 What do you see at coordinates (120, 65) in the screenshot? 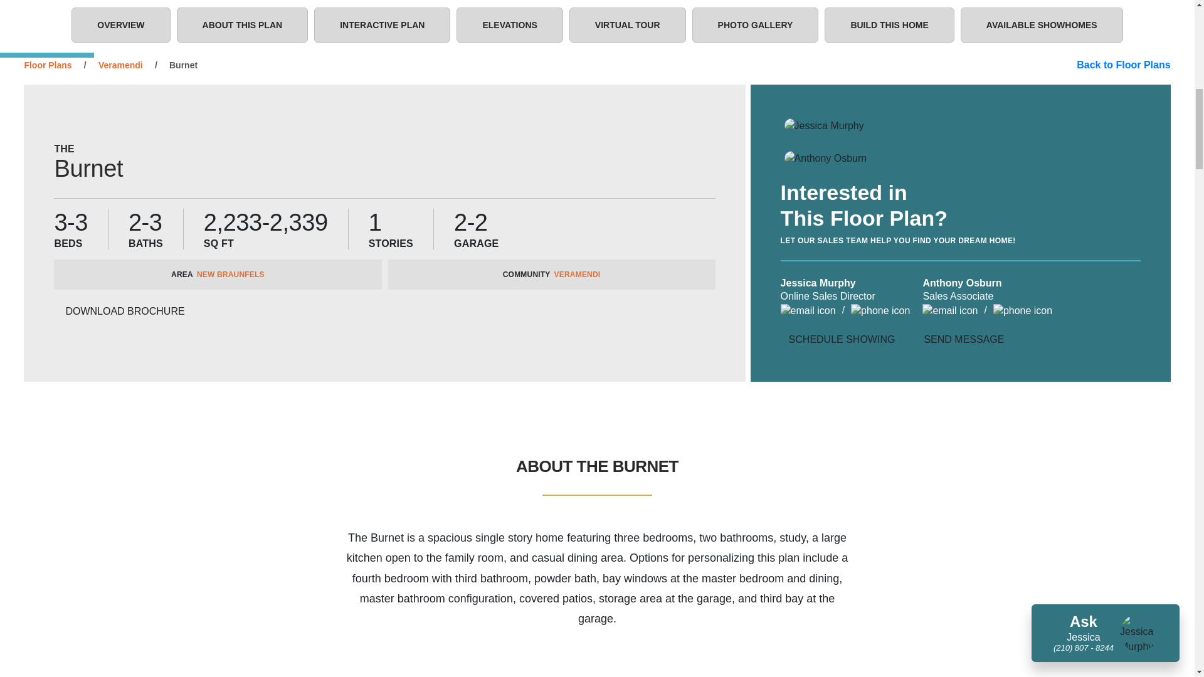
I see `PHOTO GALLERY` at bounding box center [120, 65].